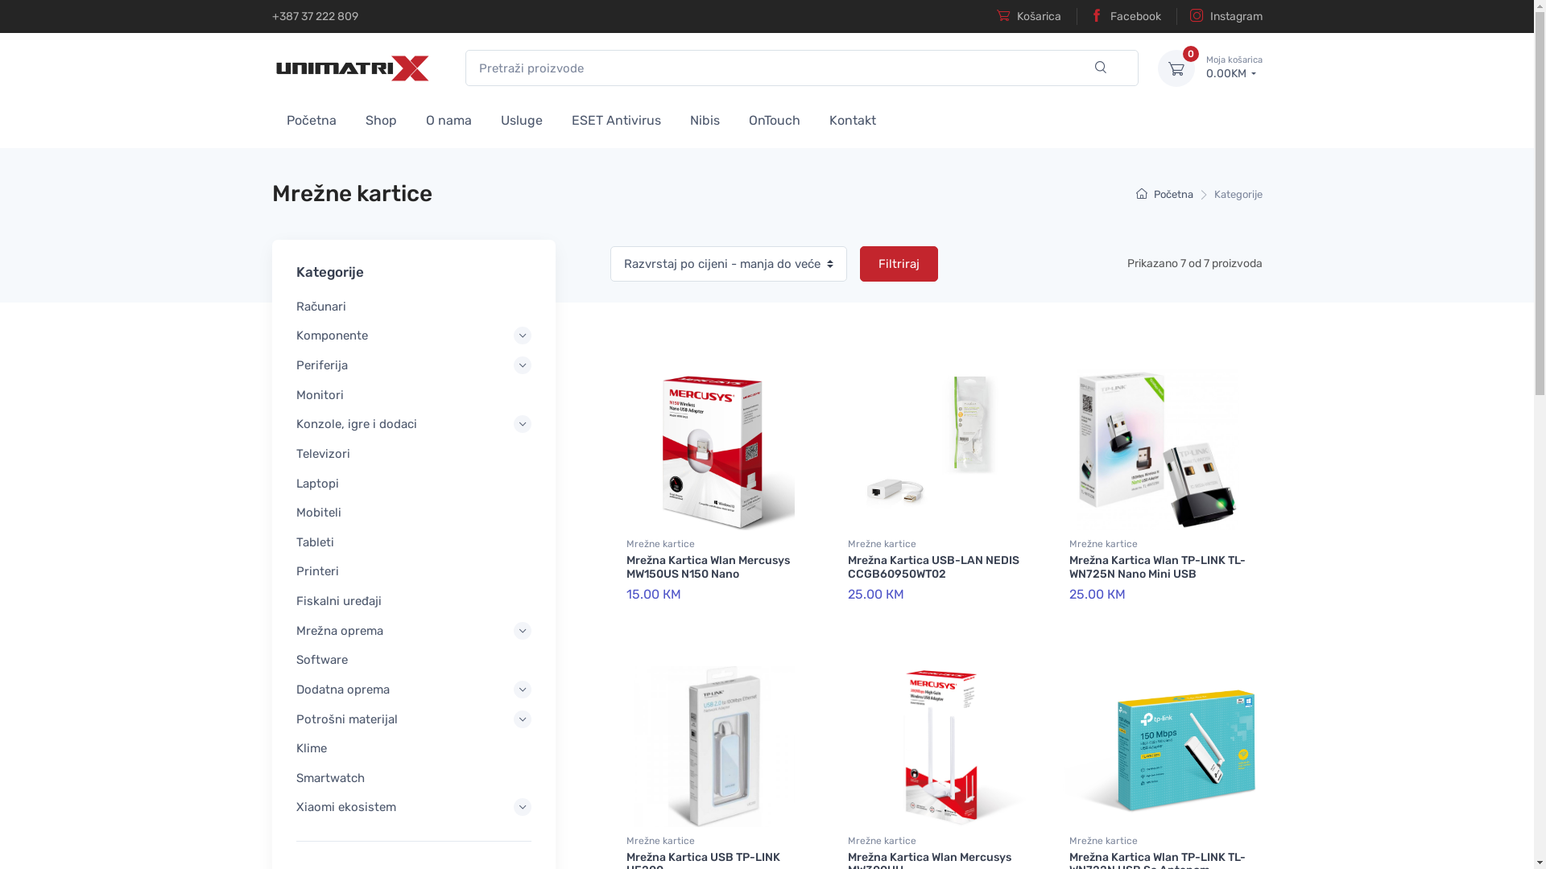 The height and width of the screenshot is (869, 1546). What do you see at coordinates (1118, 16) in the screenshot?
I see `Facebook` at bounding box center [1118, 16].